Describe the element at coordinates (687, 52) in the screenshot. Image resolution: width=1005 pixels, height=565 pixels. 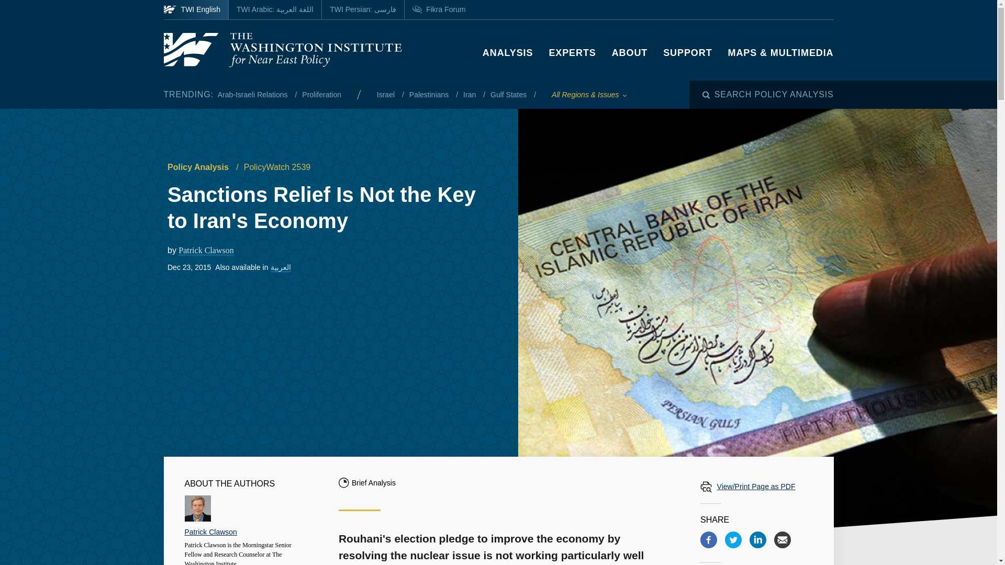
I see `SUPPORT` at that location.